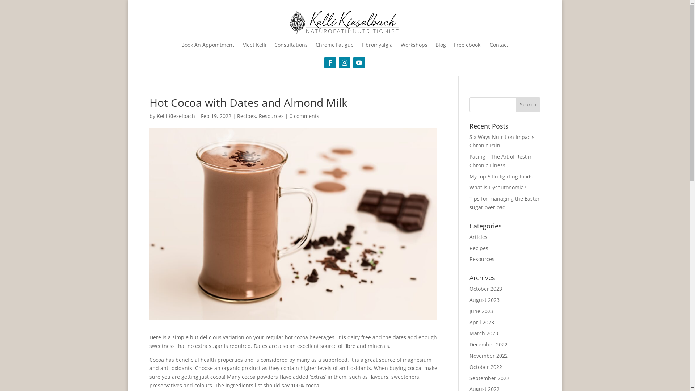  I want to click on Consultations, so click(291, 45).